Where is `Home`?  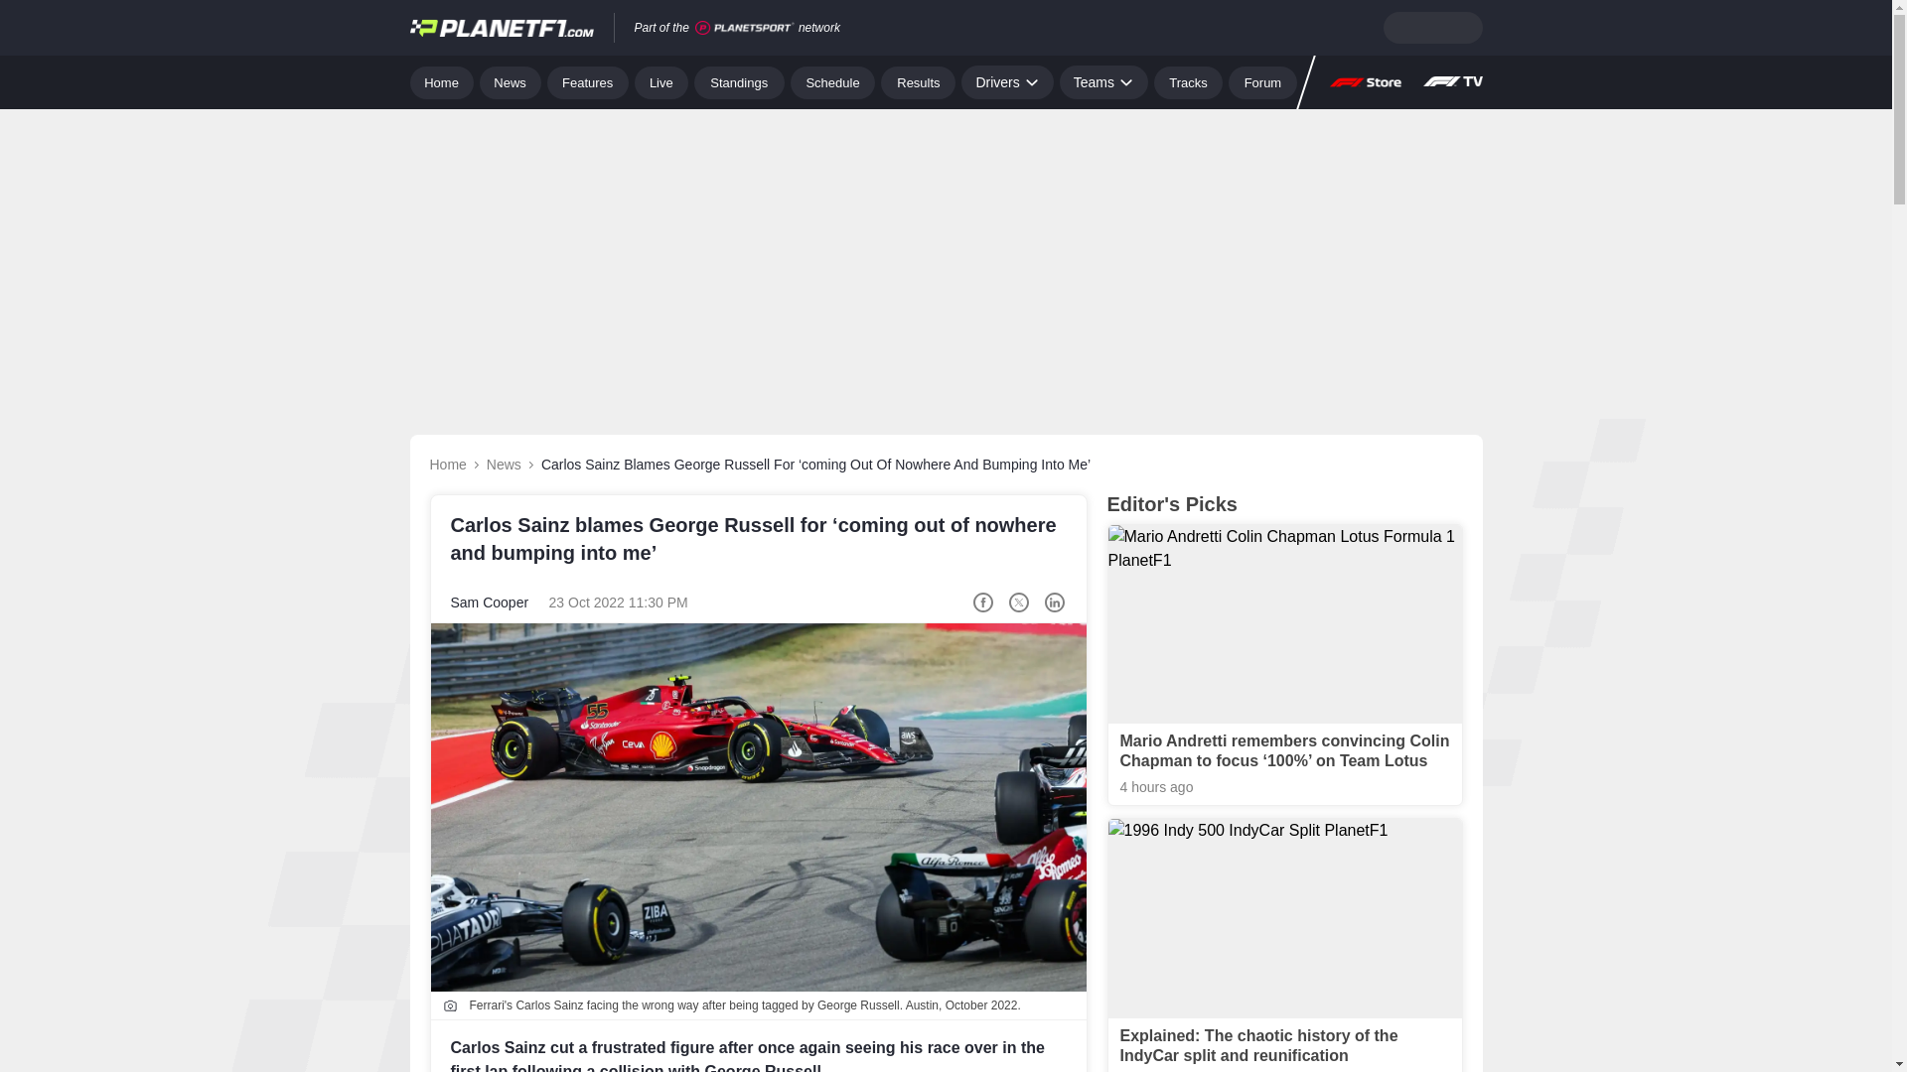
Home is located at coordinates (441, 81).